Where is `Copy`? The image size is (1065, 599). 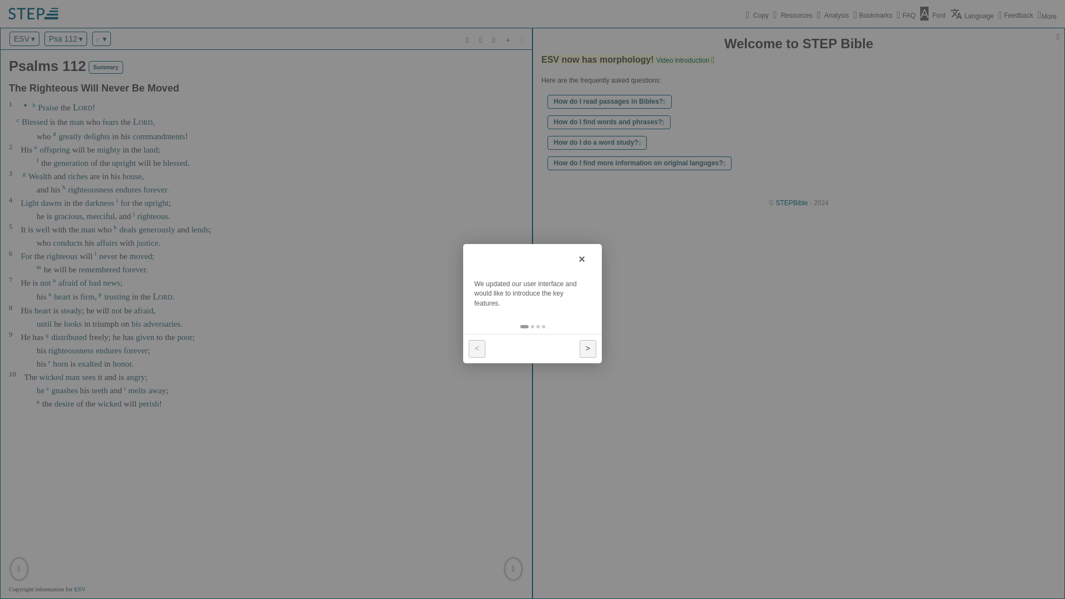 Copy is located at coordinates (756, 15).